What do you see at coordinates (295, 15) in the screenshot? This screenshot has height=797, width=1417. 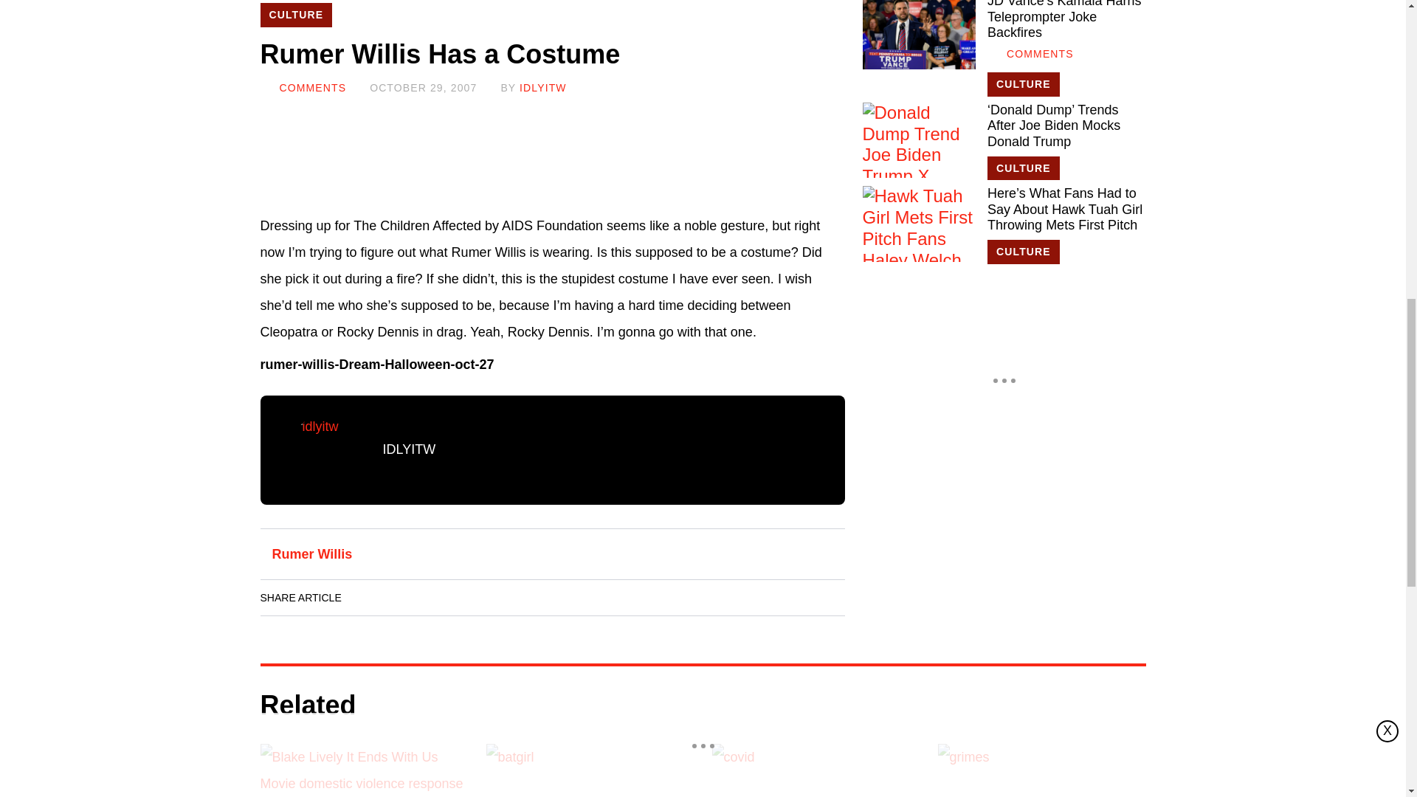 I see `CULTURE` at bounding box center [295, 15].